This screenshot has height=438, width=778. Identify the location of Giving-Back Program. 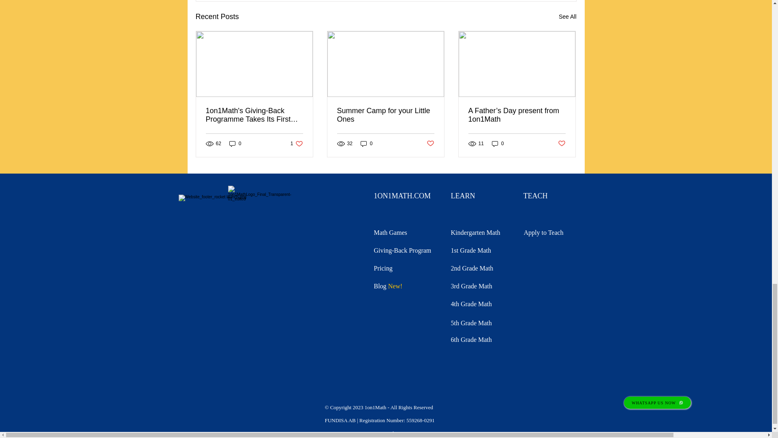
(297, 144).